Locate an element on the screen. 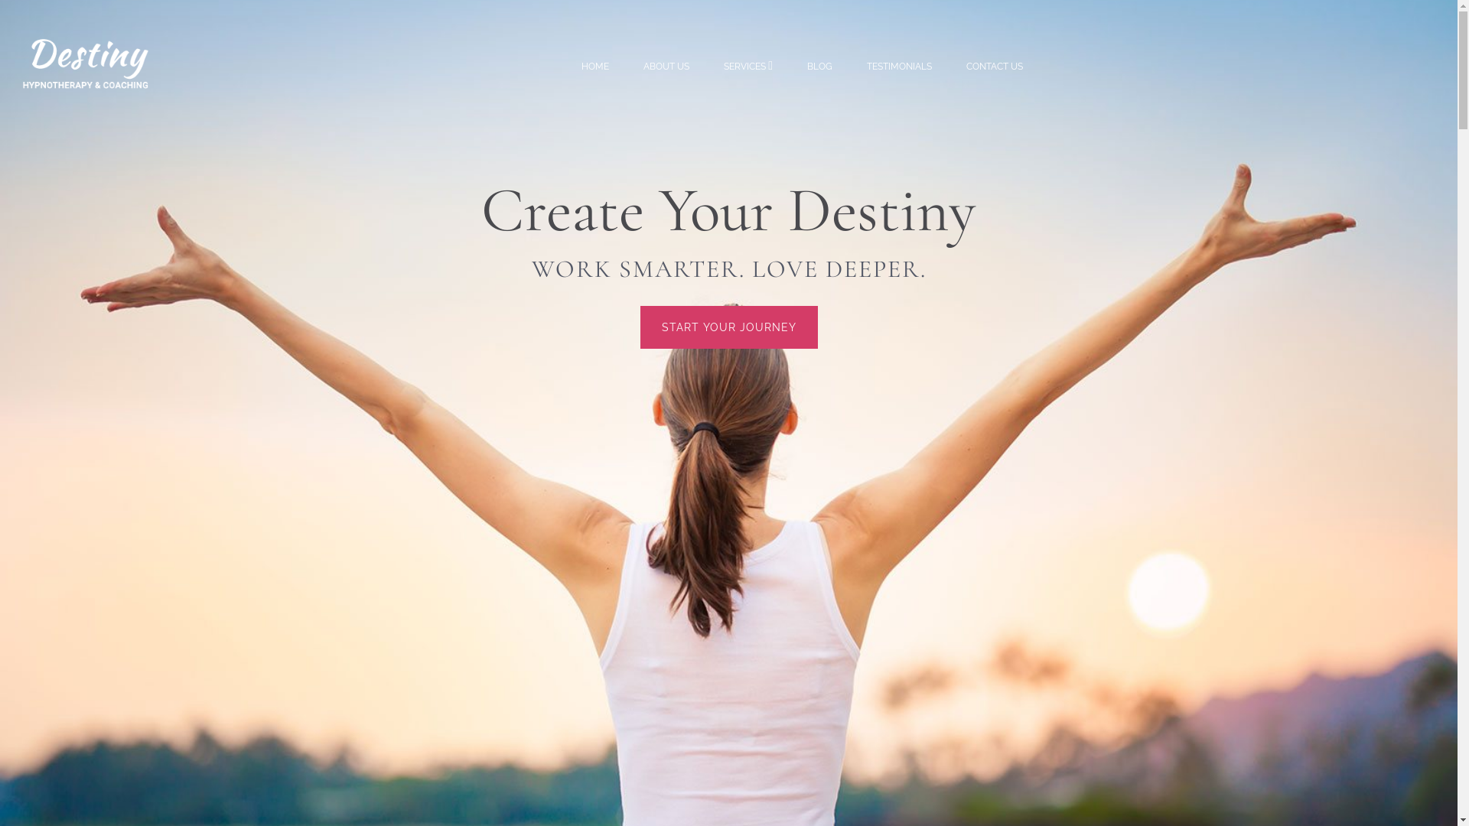 The image size is (1469, 826). BLOG is located at coordinates (820, 67).